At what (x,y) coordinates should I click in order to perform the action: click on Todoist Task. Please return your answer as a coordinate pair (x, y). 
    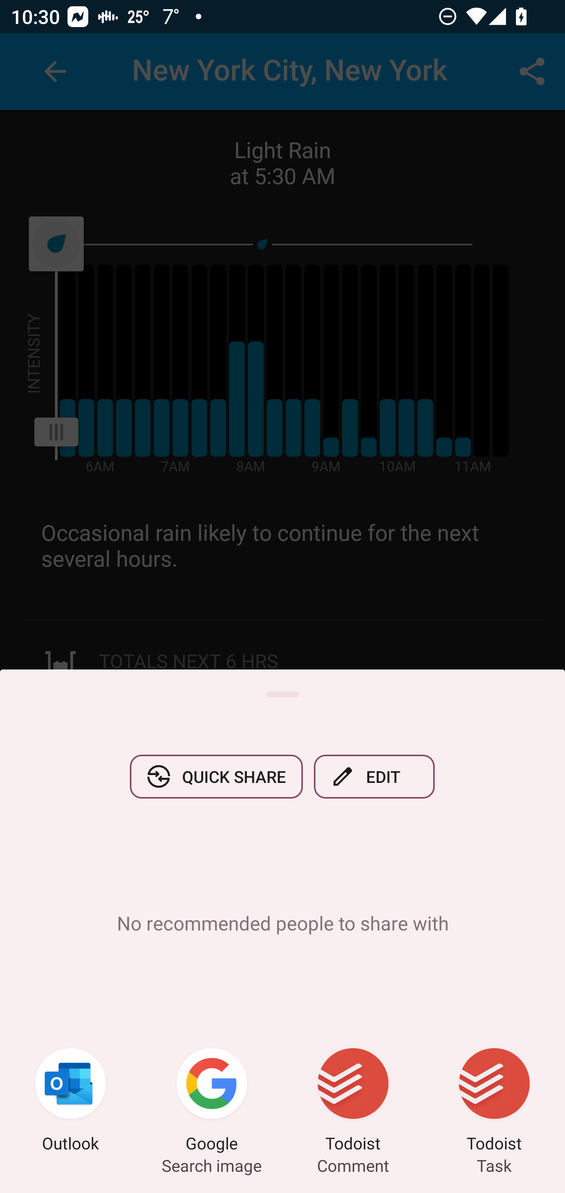
    Looking at the image, I should click on (494, 1102).